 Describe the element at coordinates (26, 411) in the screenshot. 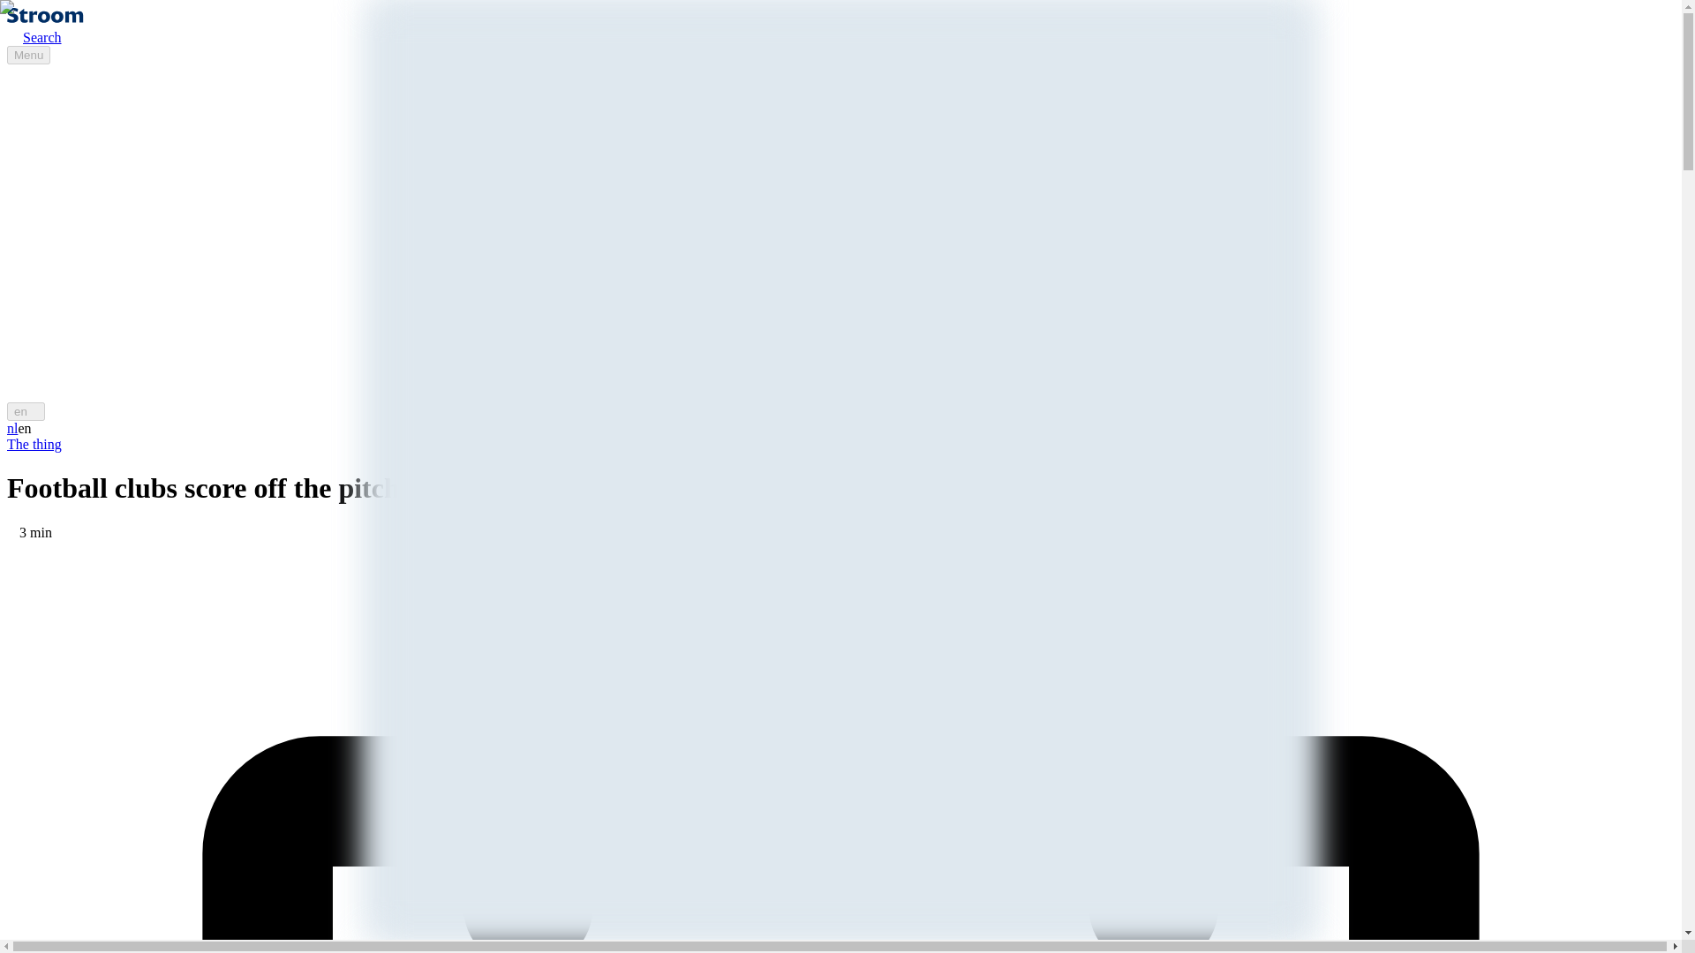

I see `en` at that location.